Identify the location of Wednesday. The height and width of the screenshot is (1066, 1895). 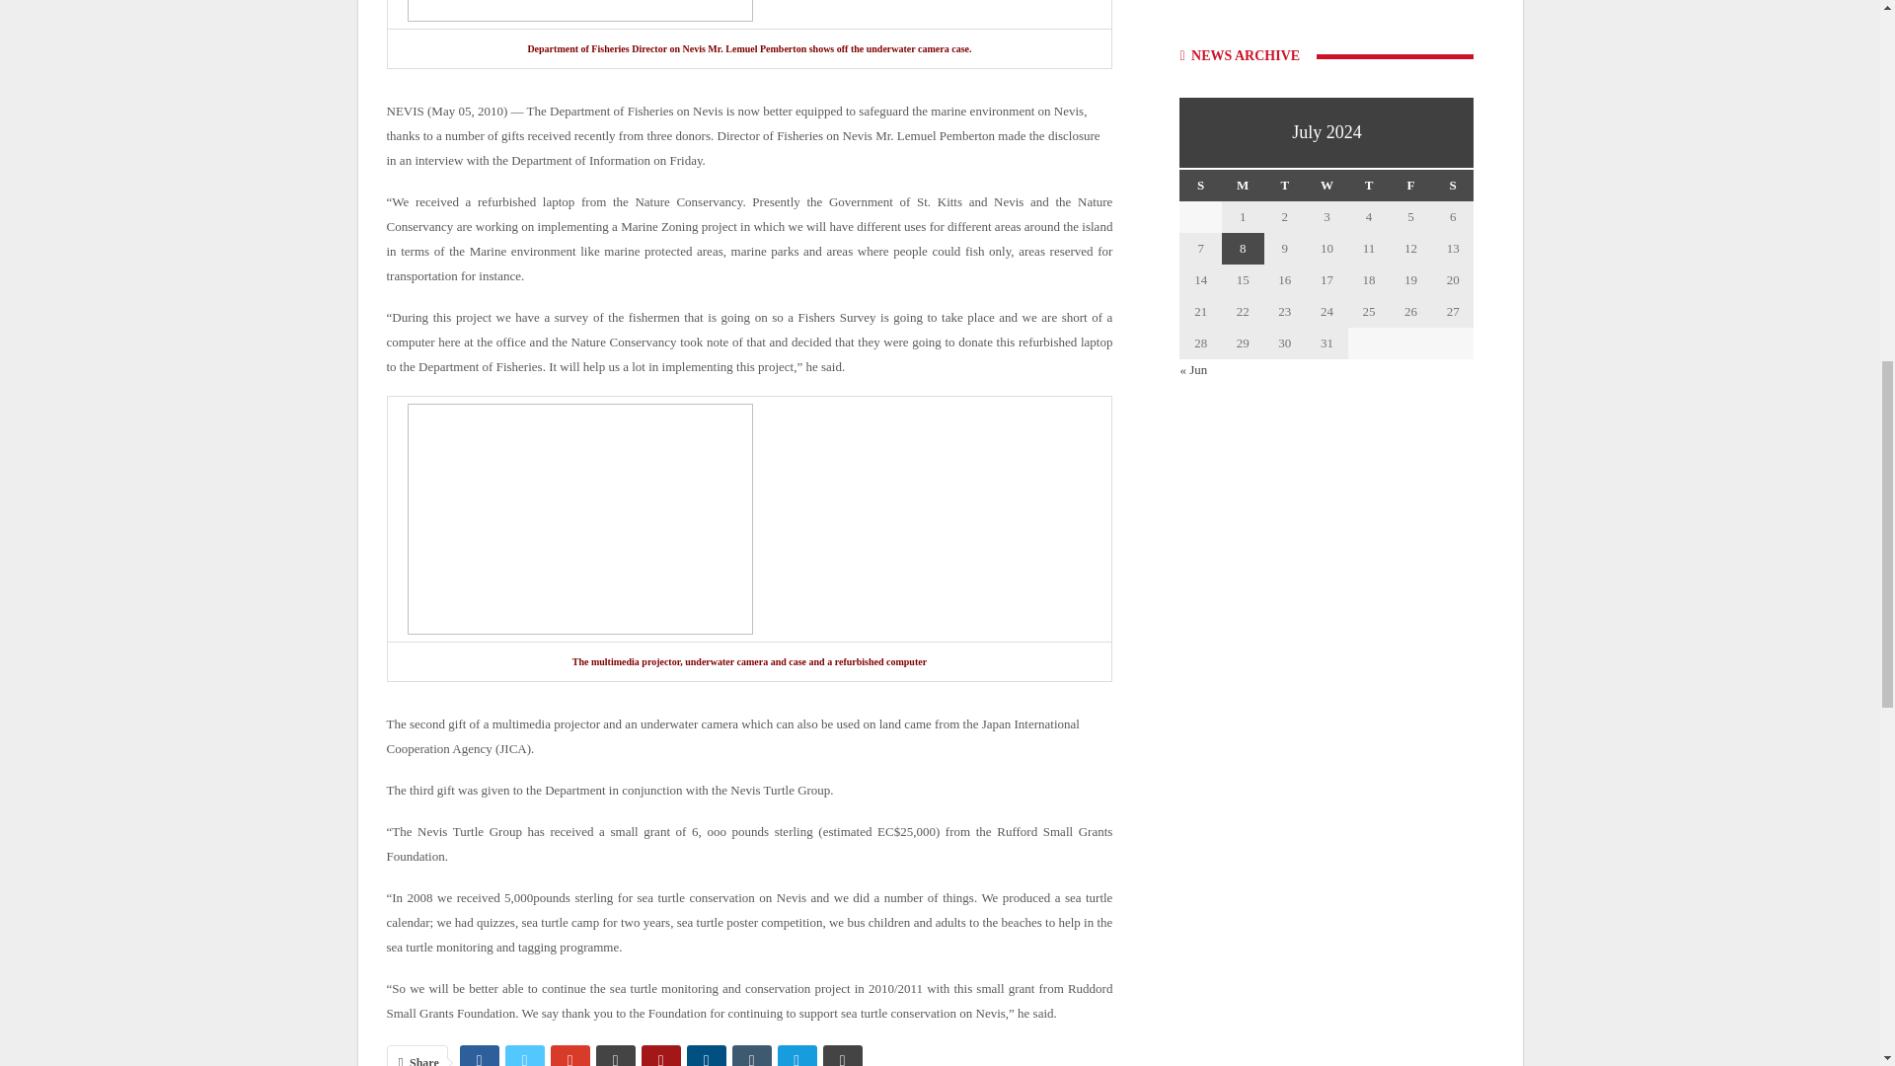
(1326, 186).